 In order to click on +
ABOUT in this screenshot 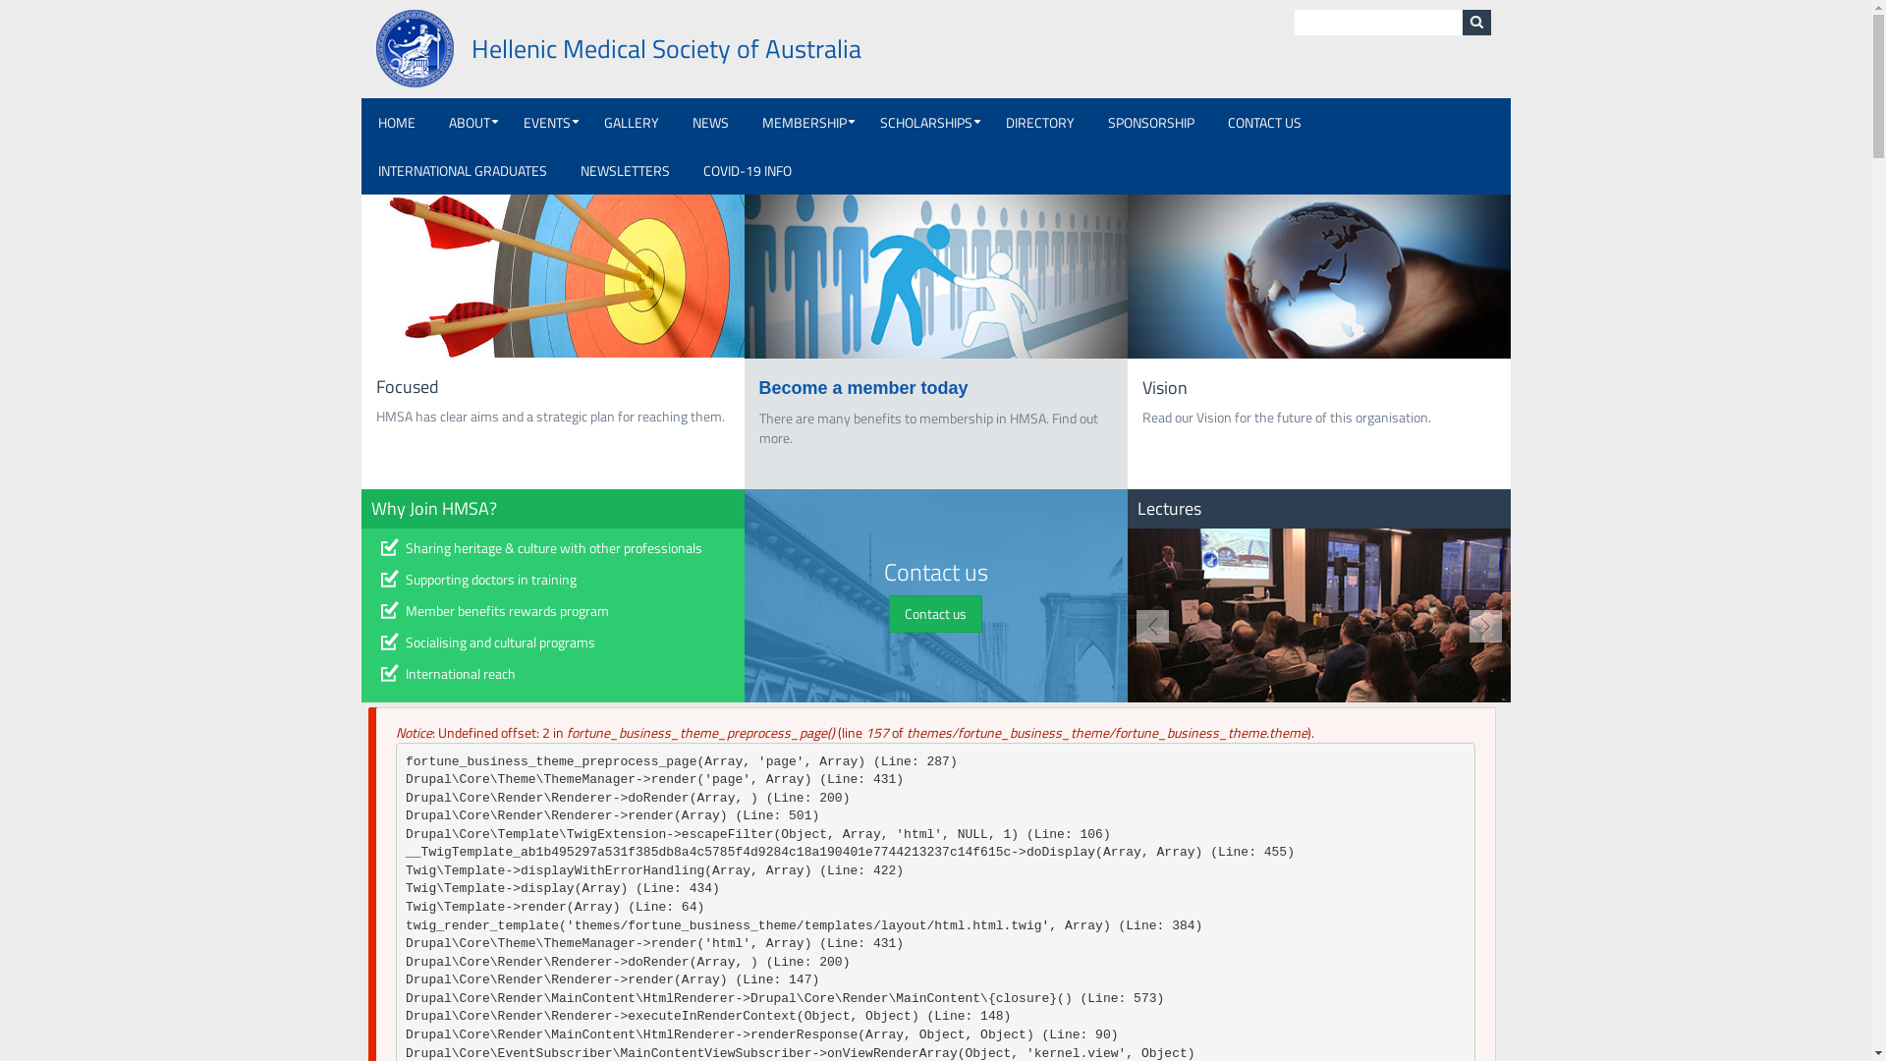, I will do `click(470, 122)`.